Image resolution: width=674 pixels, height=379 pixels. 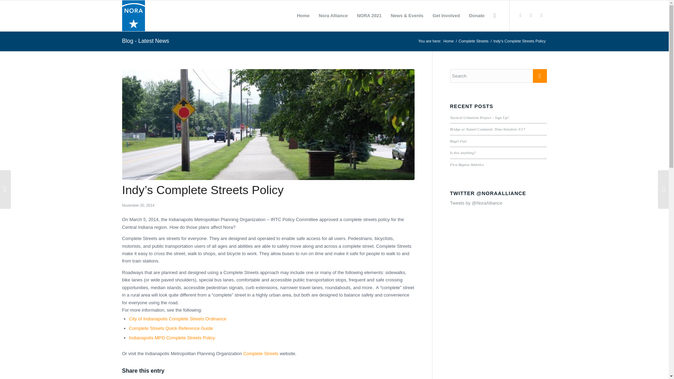 What do you see at coordinates (260, 354) in the screenshot?
I see `Complete Streets` at bounding box center [260, 354].